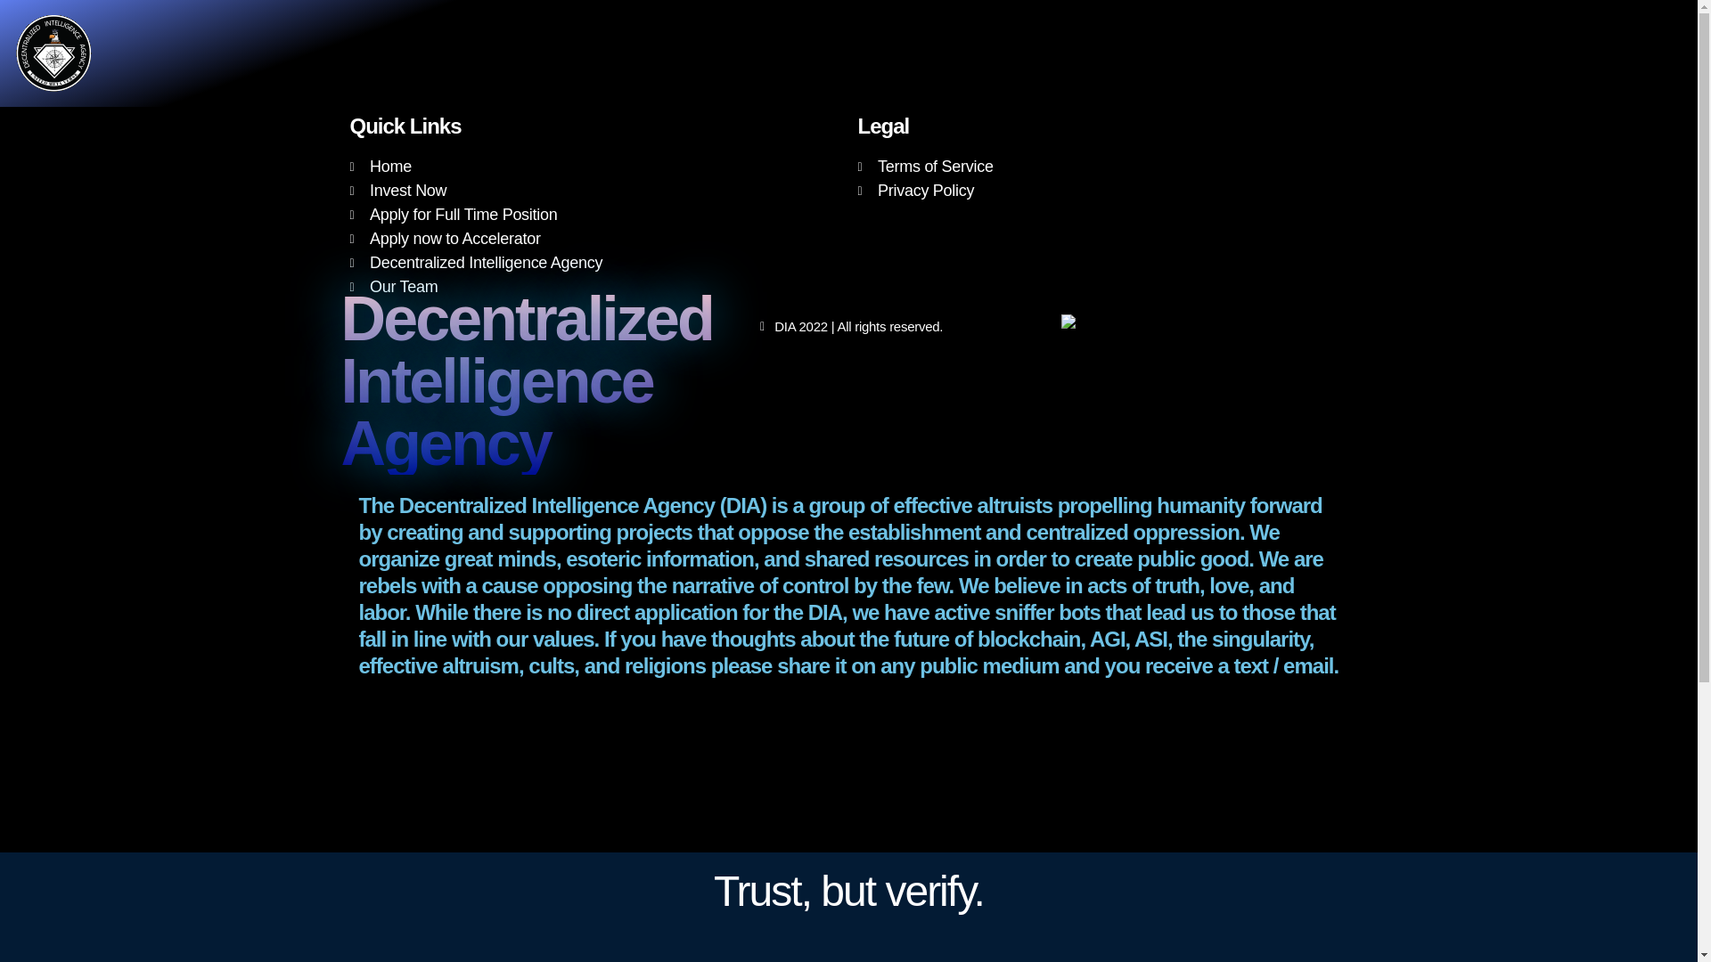 This screenshot has width=1711, height=962. What do you see at coordinates (1102, 323) in the screenshot?
I see `DIA Agent` at bounding box center [1102, 323].